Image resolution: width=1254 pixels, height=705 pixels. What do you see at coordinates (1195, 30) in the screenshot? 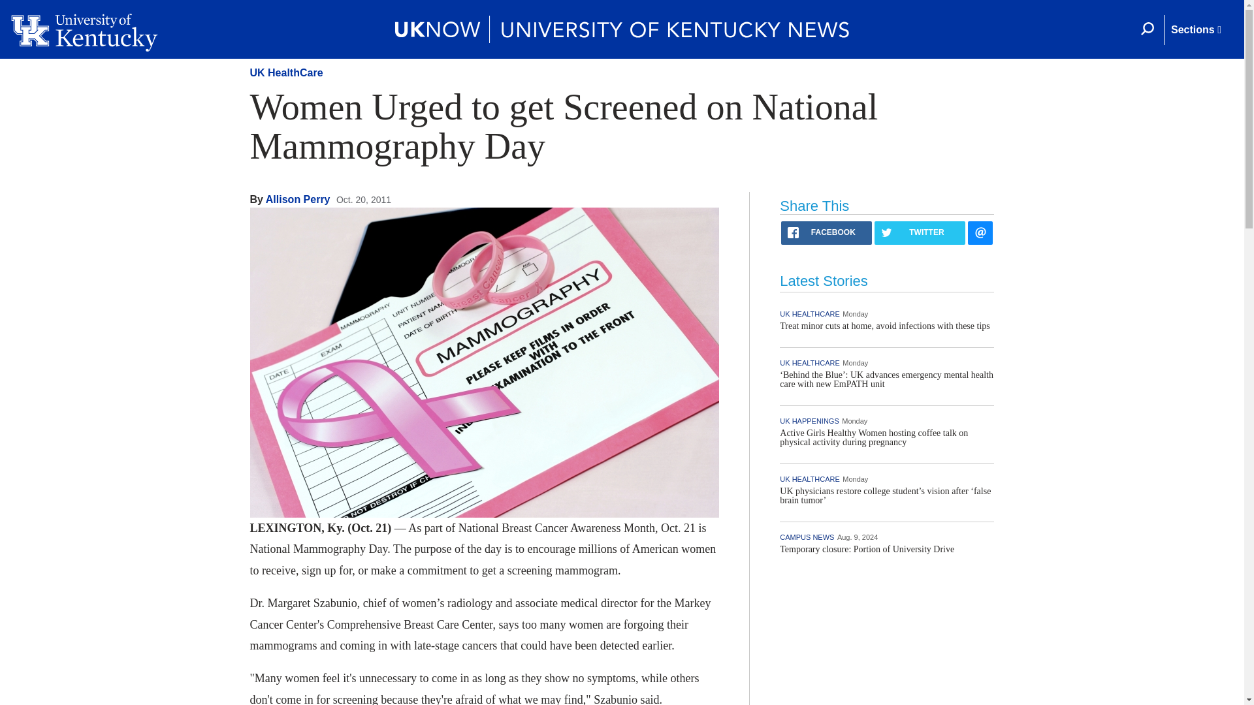
I see `Sections` at bounding box center [1195, 30].